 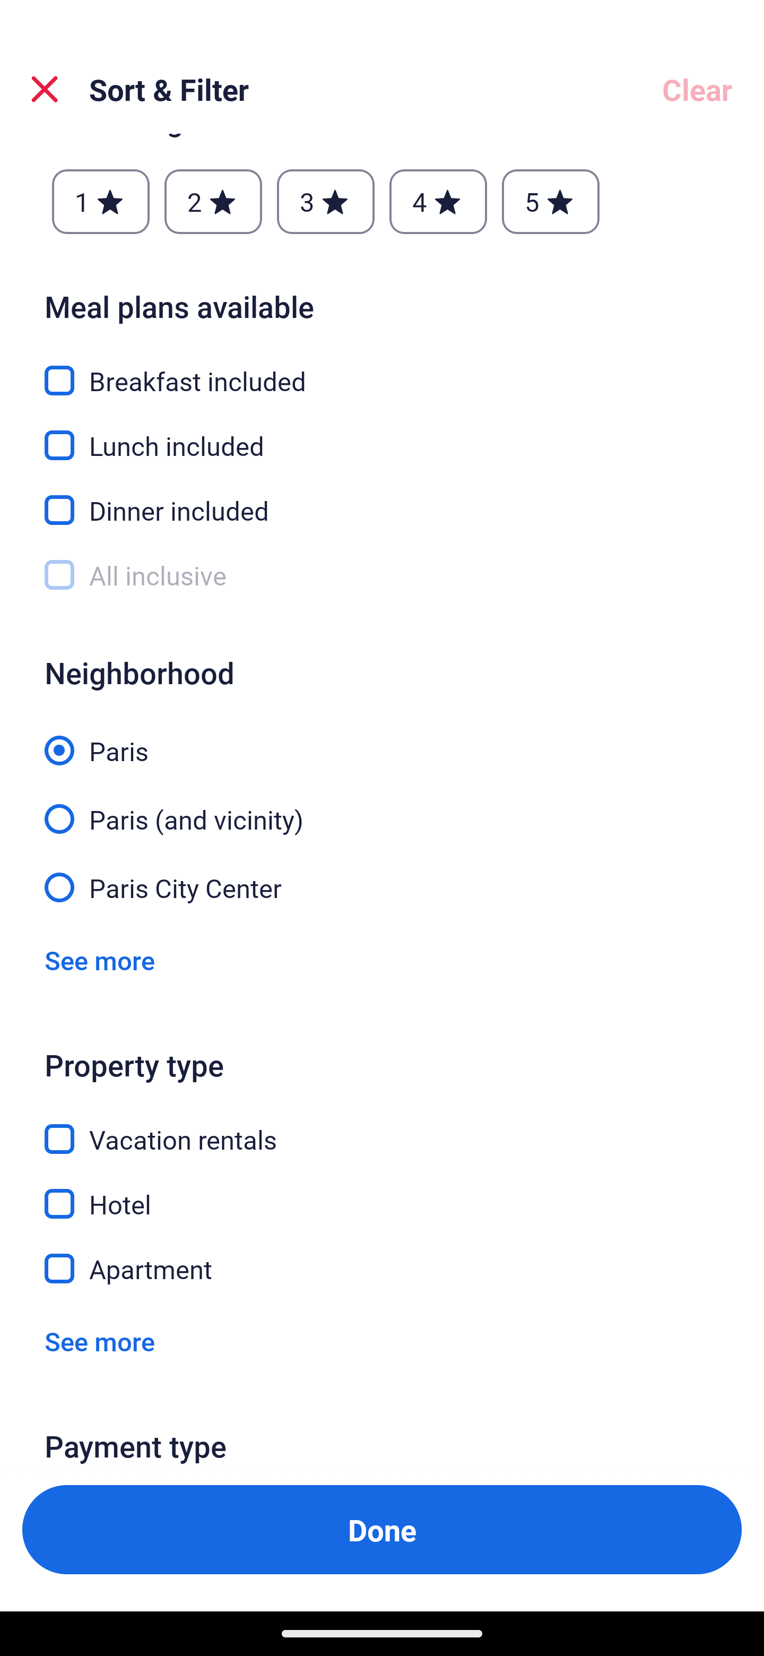 I want to click on Paris (and vicinity), so click(x=382, y=807).